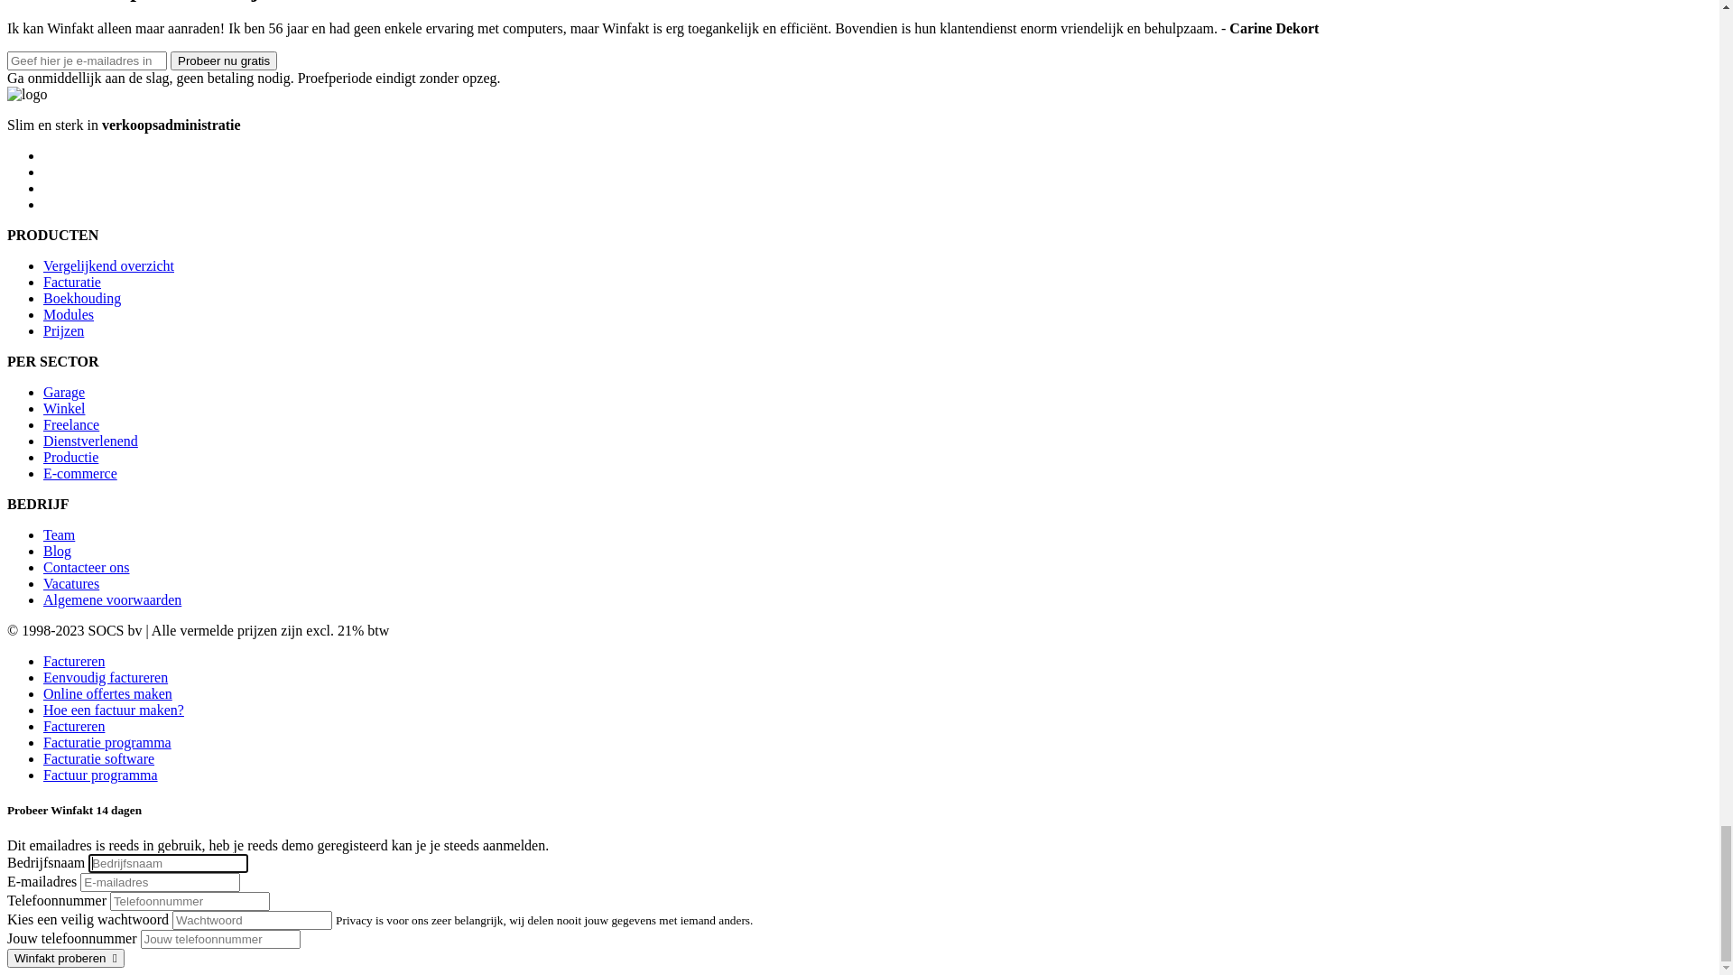 The width and height of the screenshot is (1733, 975). I want to click on Winfakt logo, so click(52, 118).